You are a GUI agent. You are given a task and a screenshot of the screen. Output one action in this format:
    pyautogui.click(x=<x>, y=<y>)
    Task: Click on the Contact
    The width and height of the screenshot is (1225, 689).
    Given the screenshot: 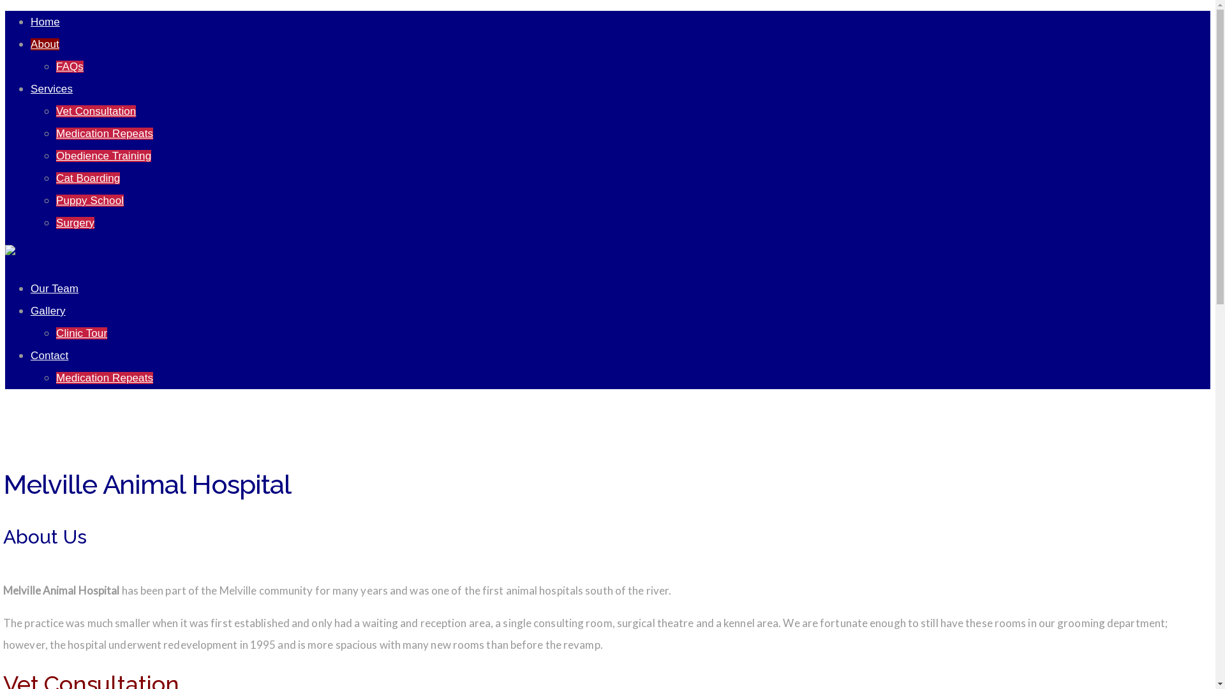 What is the action you would take?
    pyautogui.click(x=50, y=356)
    